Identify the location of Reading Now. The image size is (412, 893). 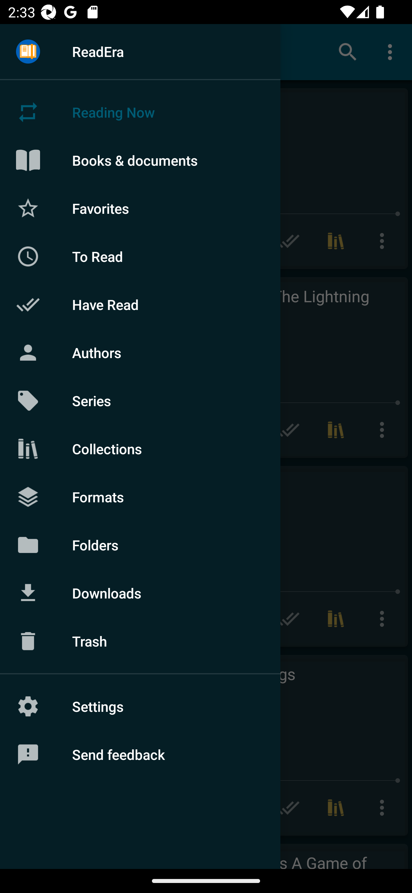
(140, 112).